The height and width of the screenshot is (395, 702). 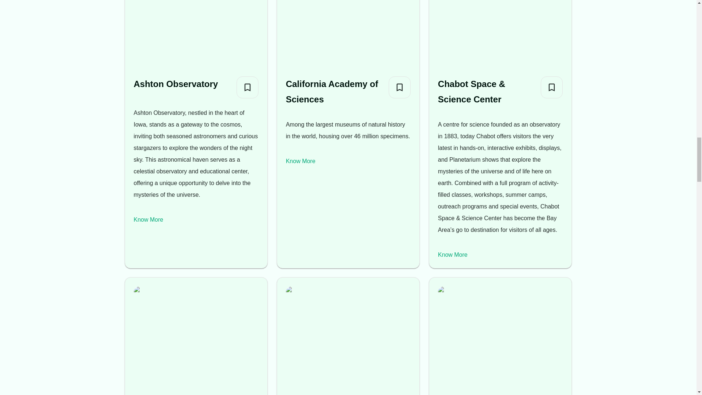 What do you see at coordinates (148, 219) in the screenshot?
I see `Know More` at bounding box center [148, 219].